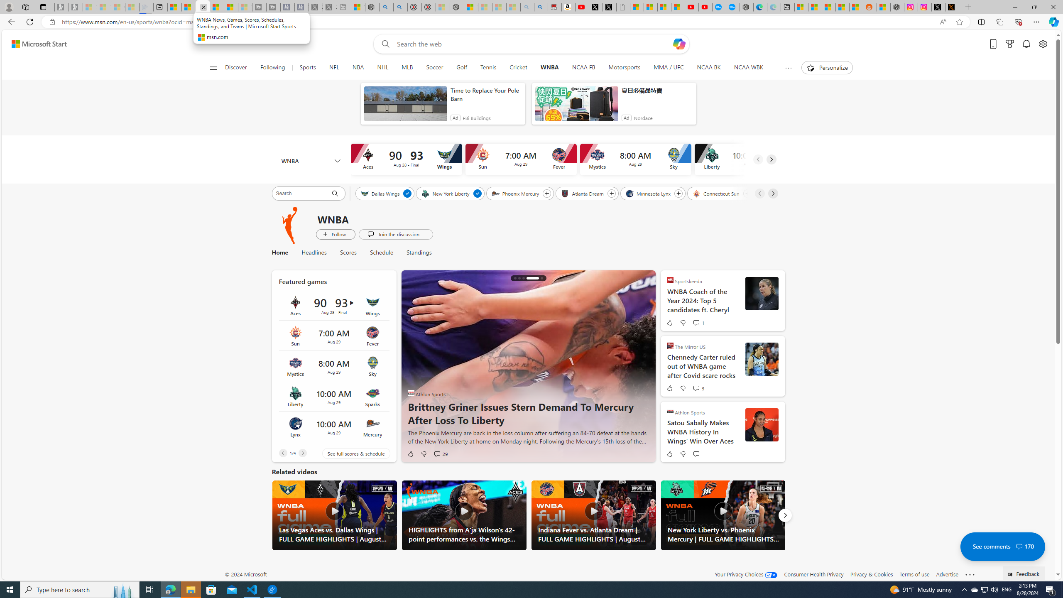 The width and height of the screenshot is (1063, 598). Describe the element at coordinates (670, 411) in the screenshot. I see `Athlon Sports` at that location.